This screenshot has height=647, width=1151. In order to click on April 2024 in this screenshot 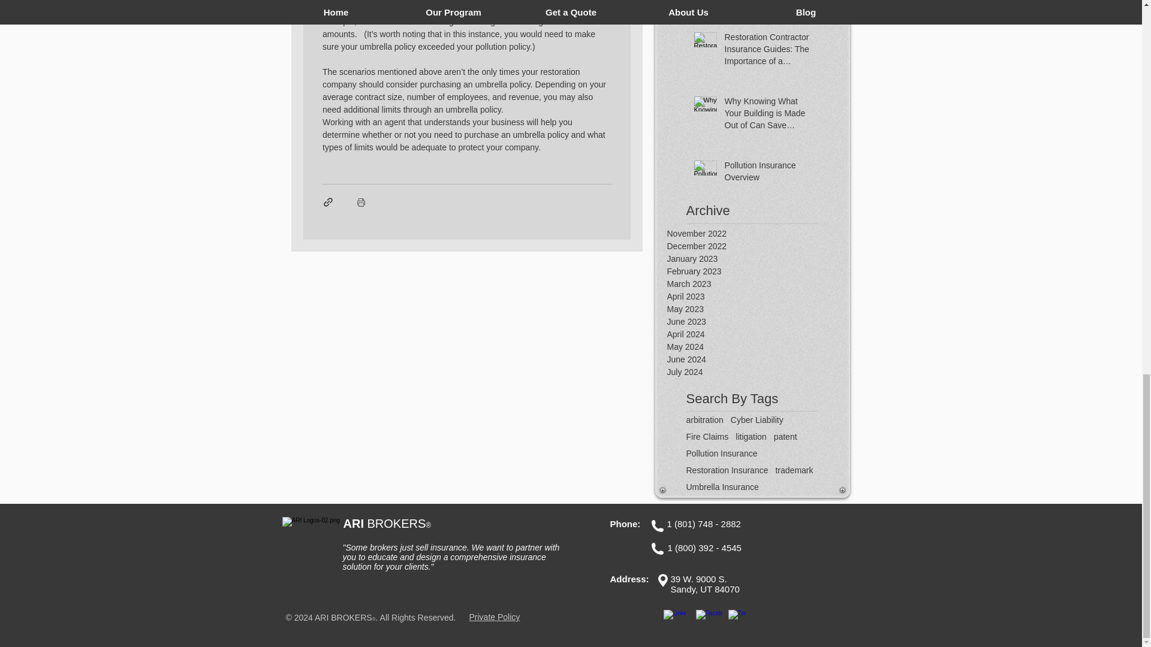, I will do `click(758, 334)`.